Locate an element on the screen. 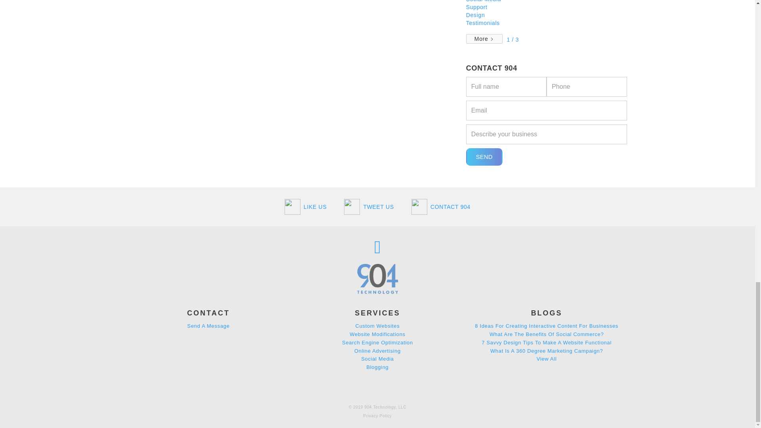 The image size is (761, 428). Testimonials is located at coordinates (483, 23).